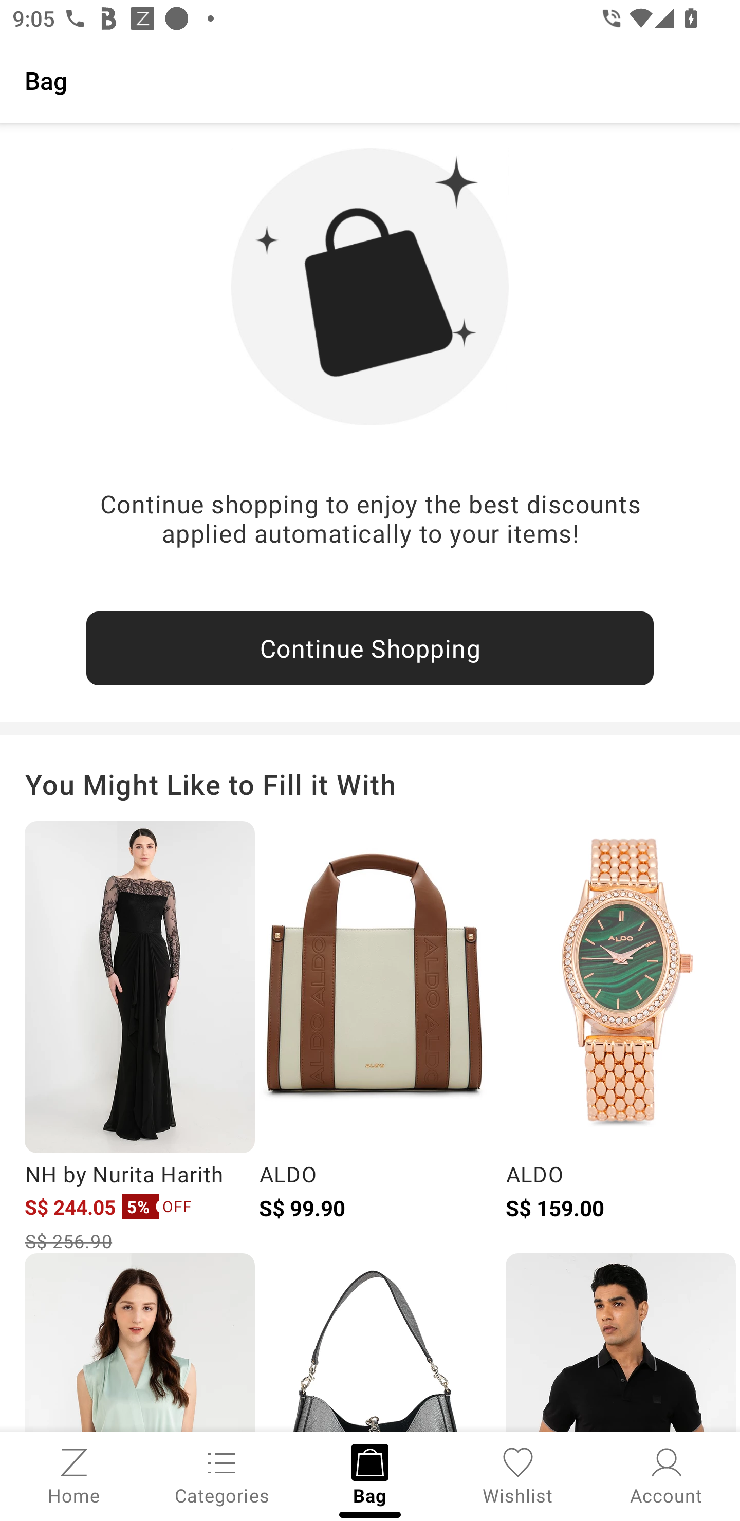 Image resolution: width=740 pixels, height=1521 pixels. What do you see at coordinates (666, 1475) in the screenshot?
I see `Account` at bounding box center [666, 1475].